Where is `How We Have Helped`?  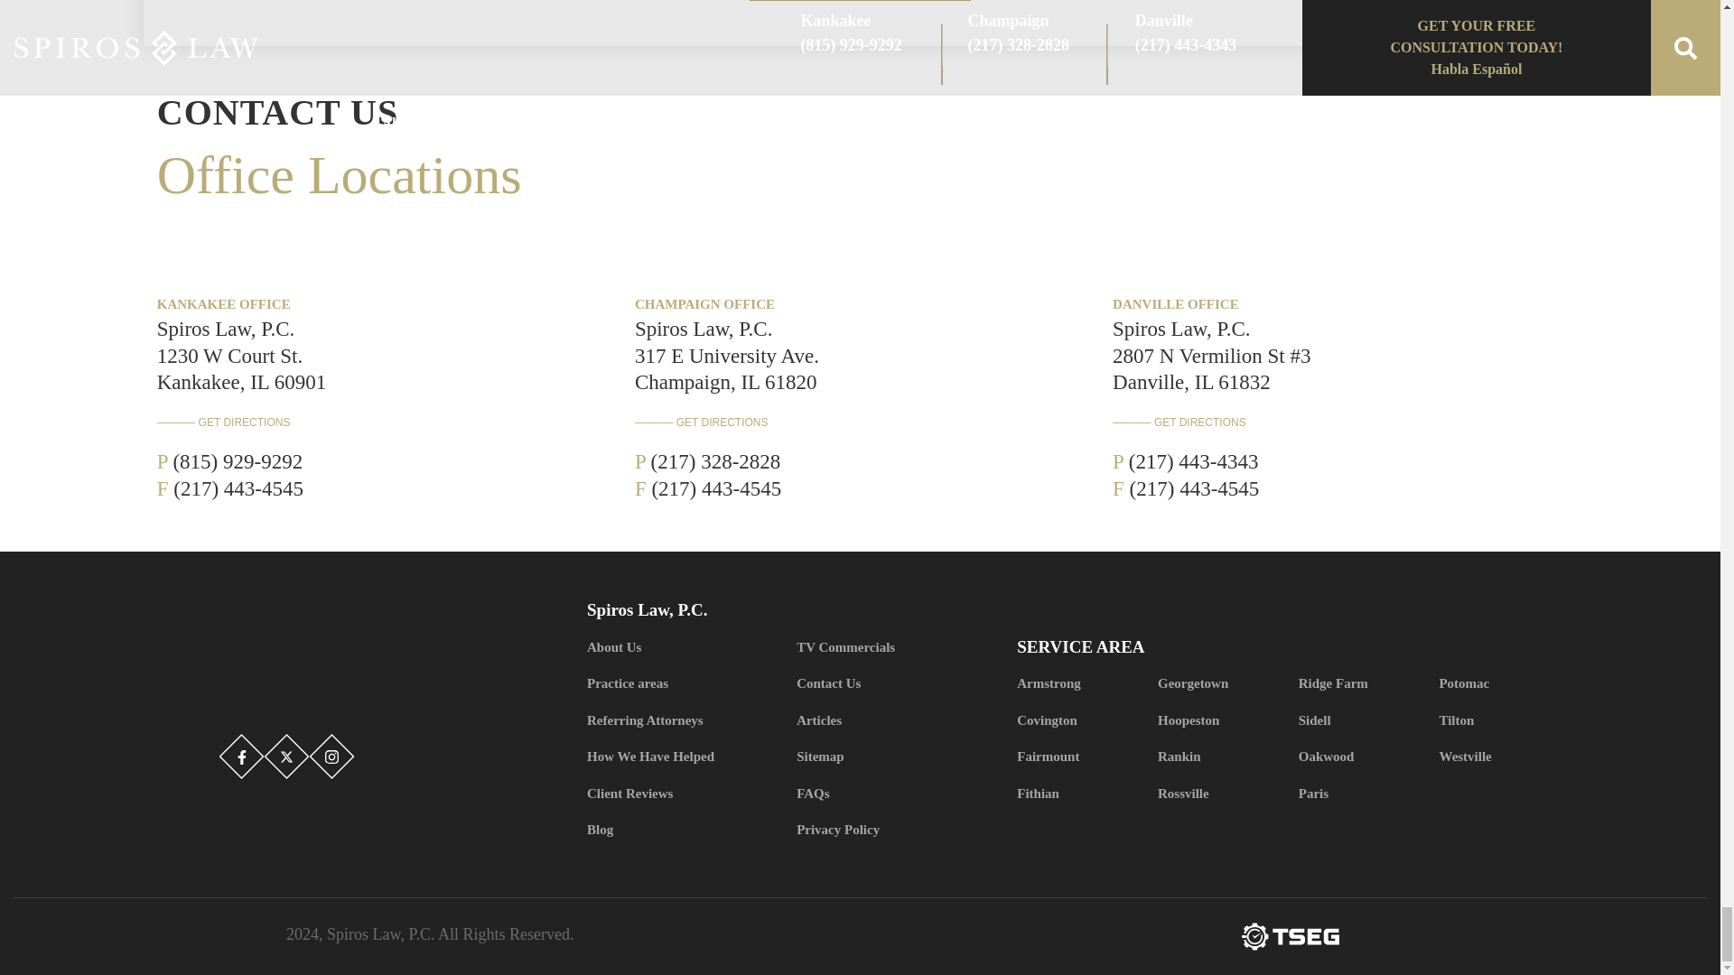
How We Have Helped is located at coordinates (684, 757).